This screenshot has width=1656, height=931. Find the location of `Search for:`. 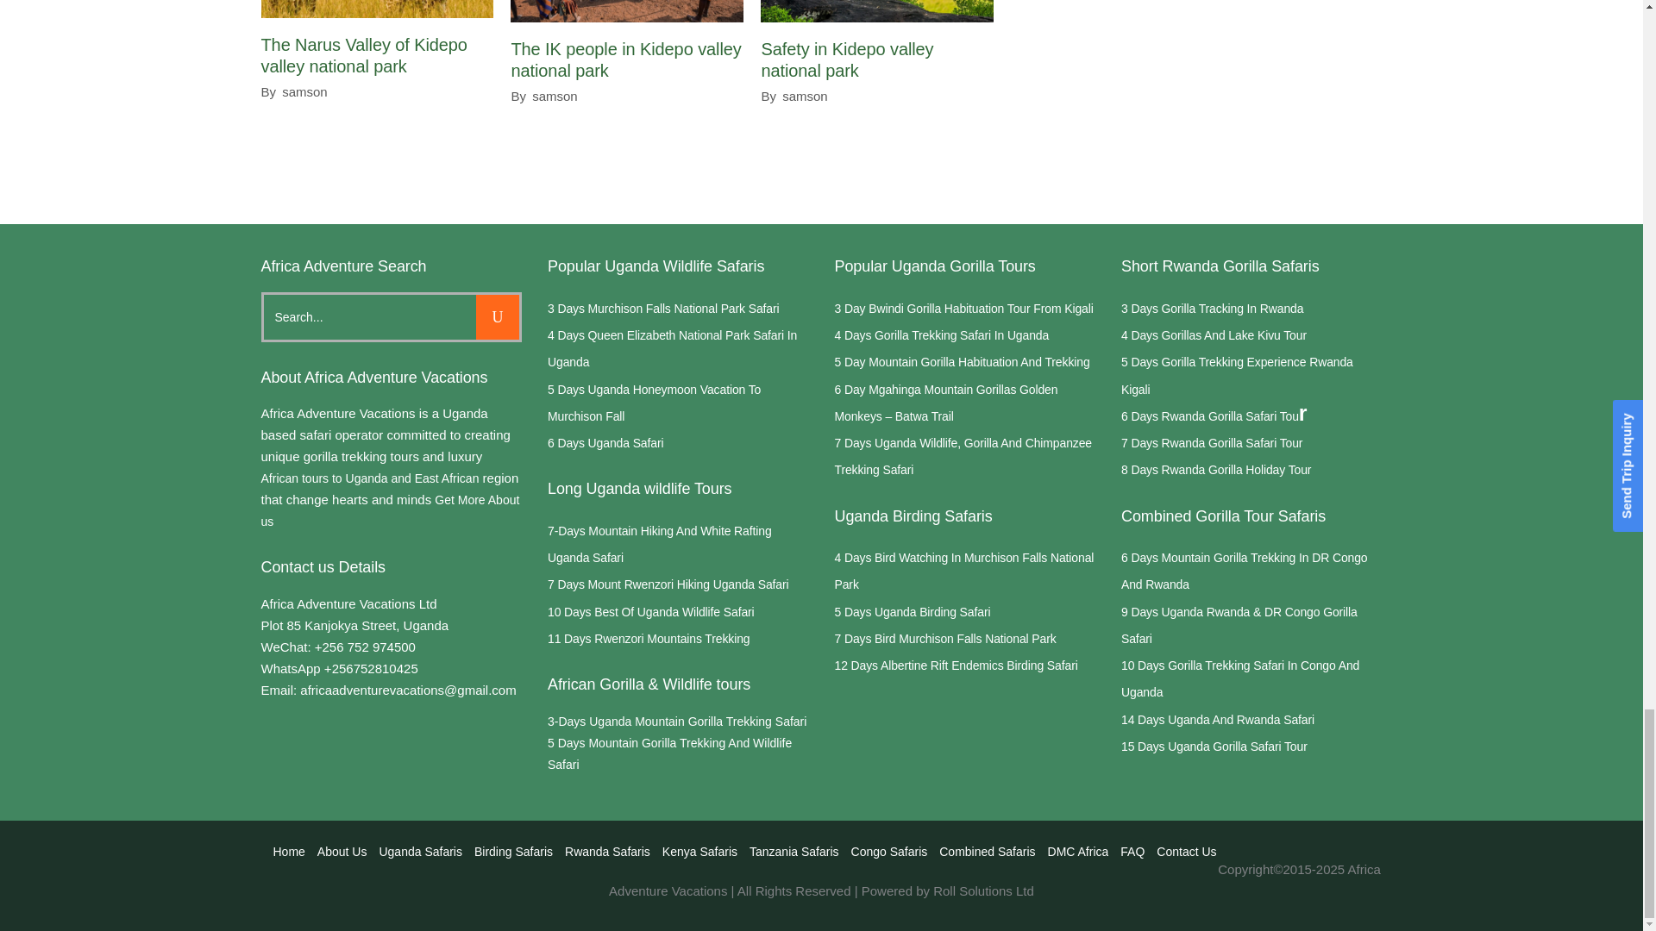

Search for: is located at coordinates (369, 317).